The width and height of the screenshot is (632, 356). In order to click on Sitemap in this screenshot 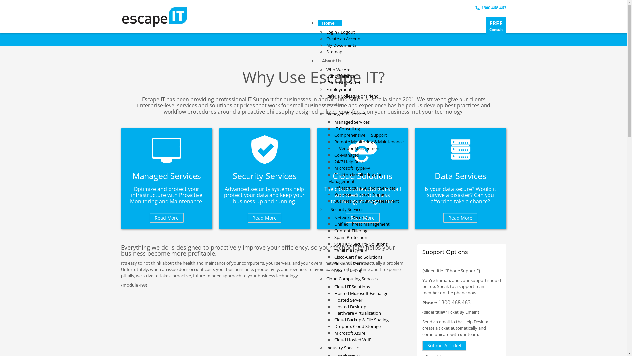, I will do `click(334, 52)`.